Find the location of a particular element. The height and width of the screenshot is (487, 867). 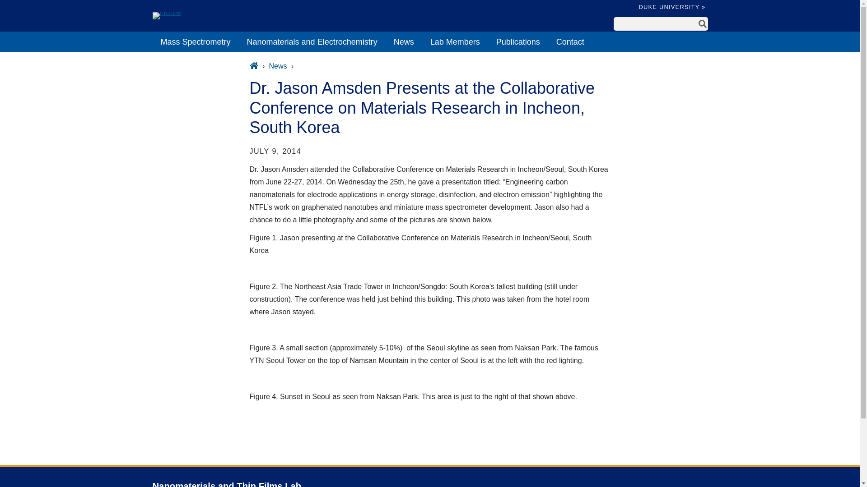

Search is located at coordinates (703, 23).